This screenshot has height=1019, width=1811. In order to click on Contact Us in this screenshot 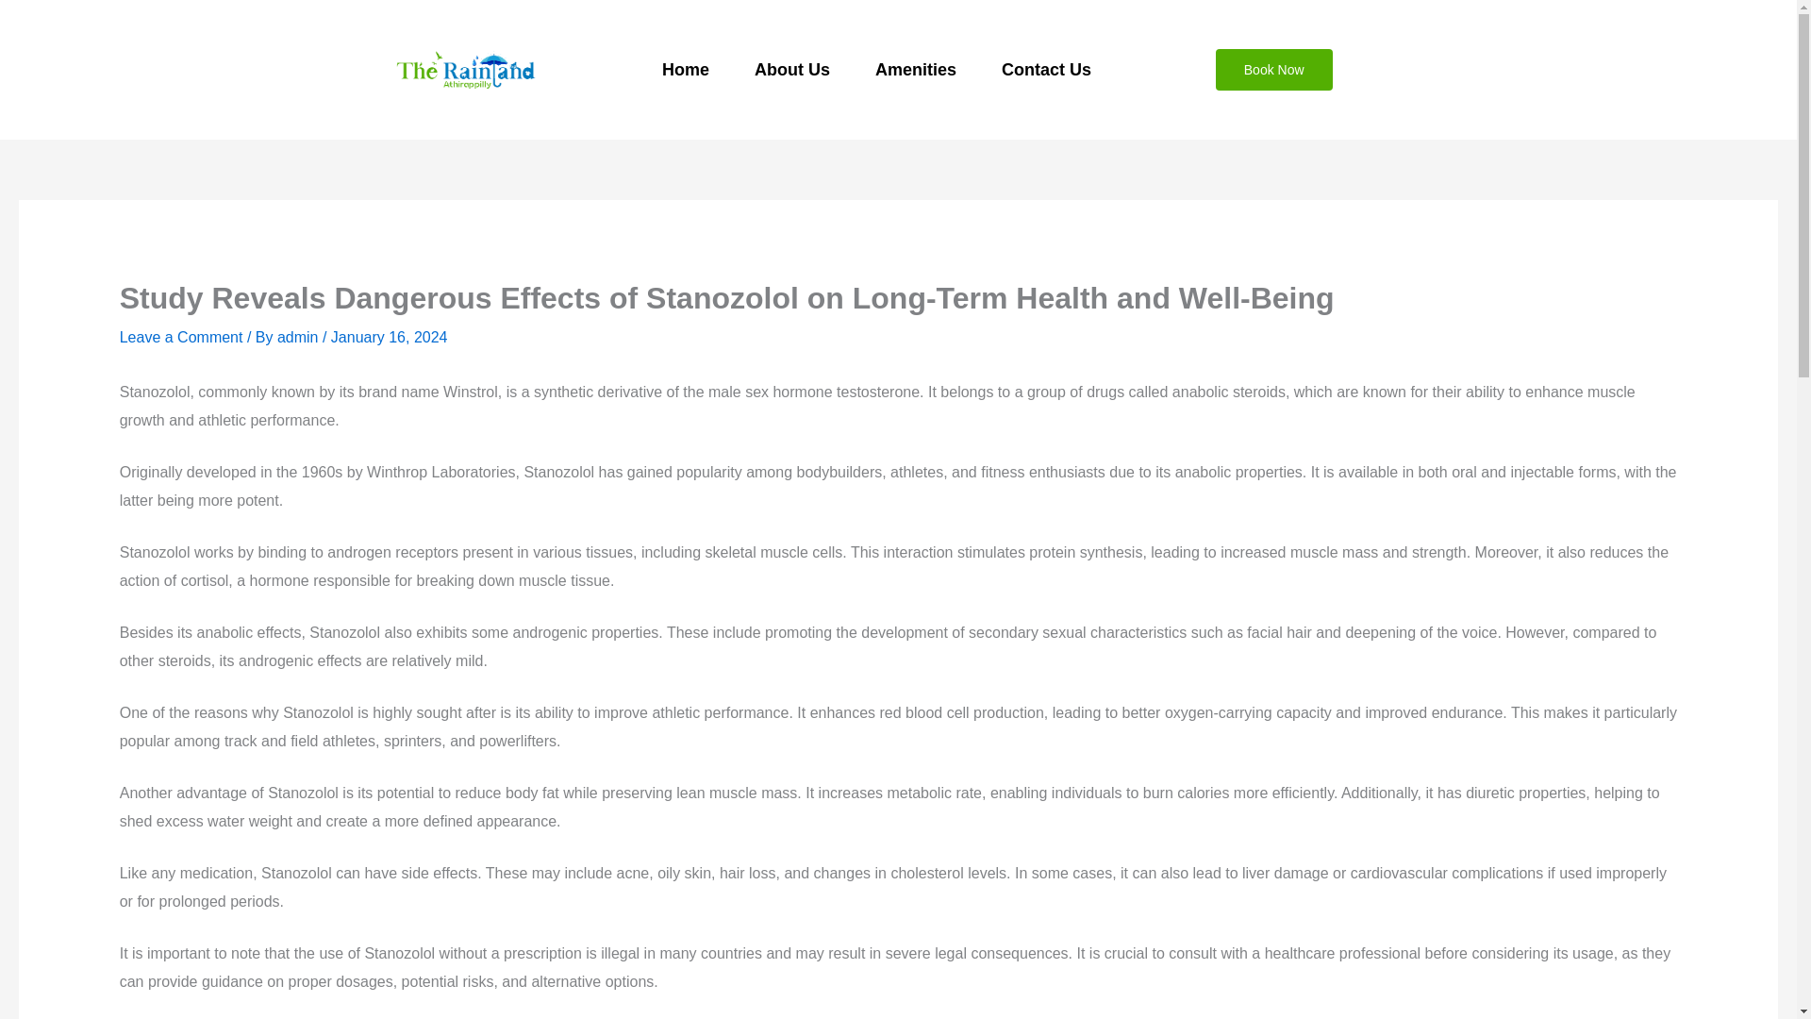, I will do `click(1046, 70)`.